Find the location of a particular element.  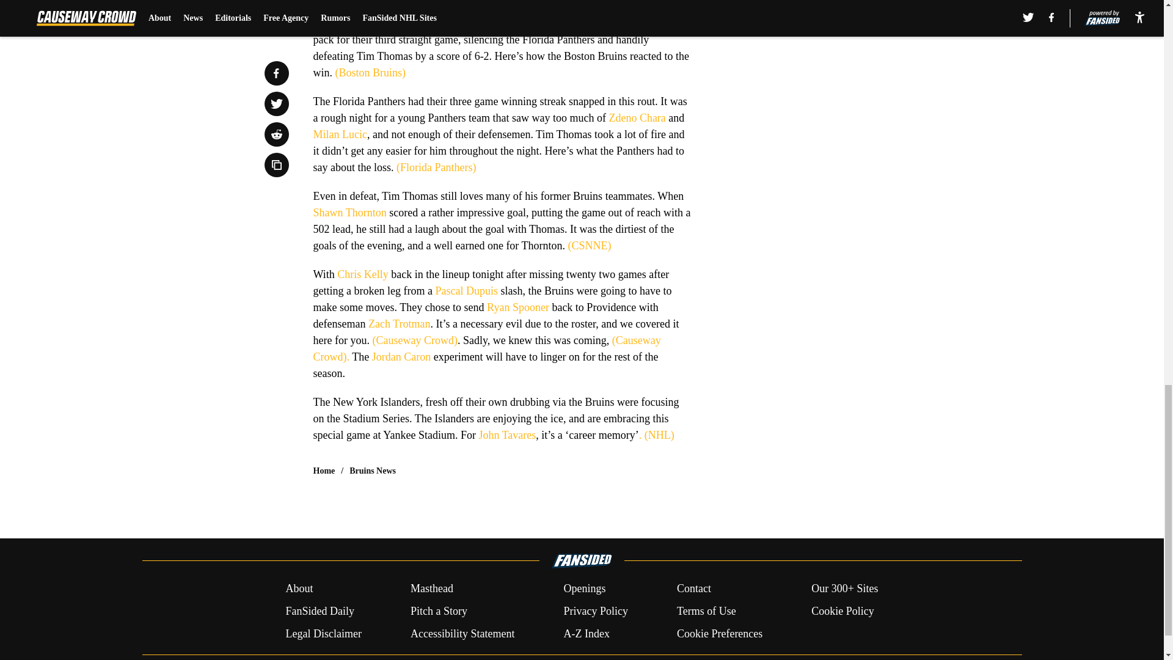

Home is located at coordinates (324, 471).